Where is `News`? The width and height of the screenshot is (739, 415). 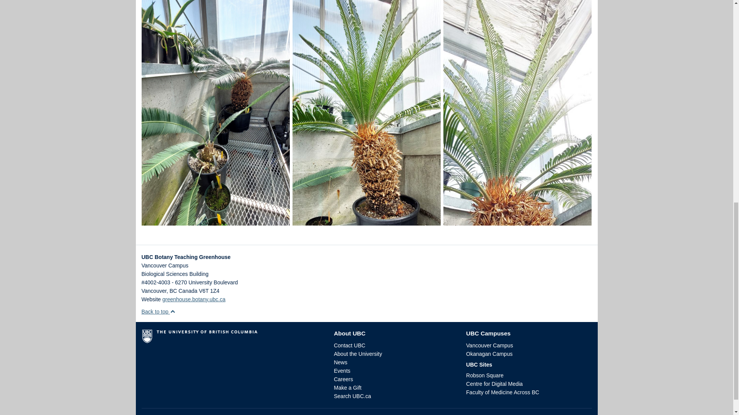 News is located at coordinates (340, 362).